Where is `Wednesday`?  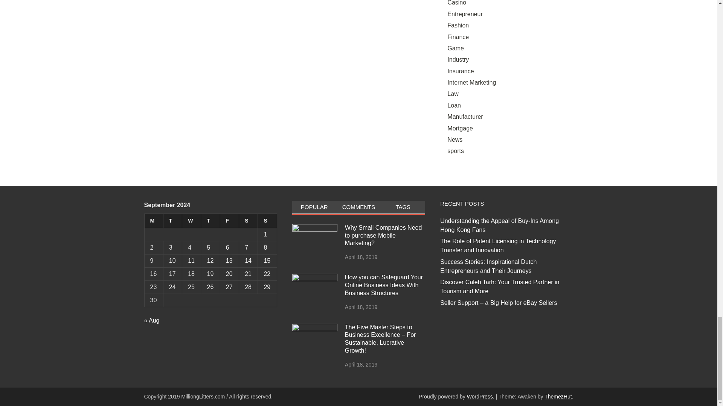
Wednesday is located at coordinates (191, 221).